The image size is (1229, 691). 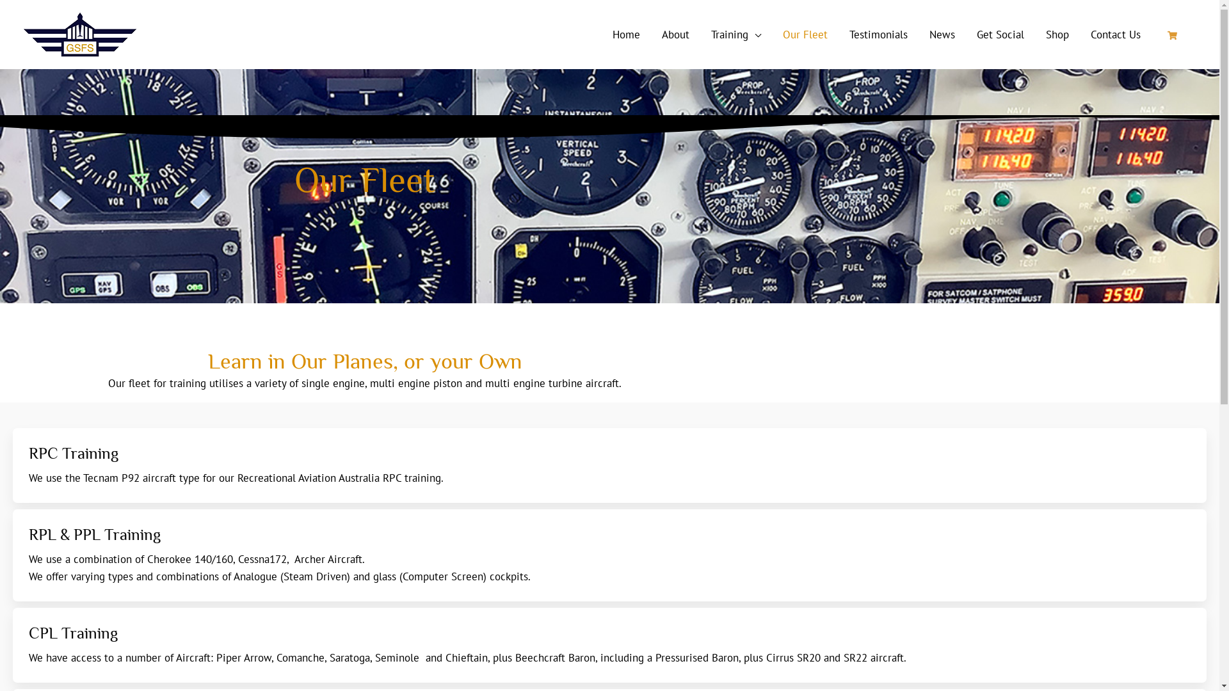 What do you see at coordinates (1057, 35) in the screenshot?
I see `Shop` at bounding box center [1057, 35].